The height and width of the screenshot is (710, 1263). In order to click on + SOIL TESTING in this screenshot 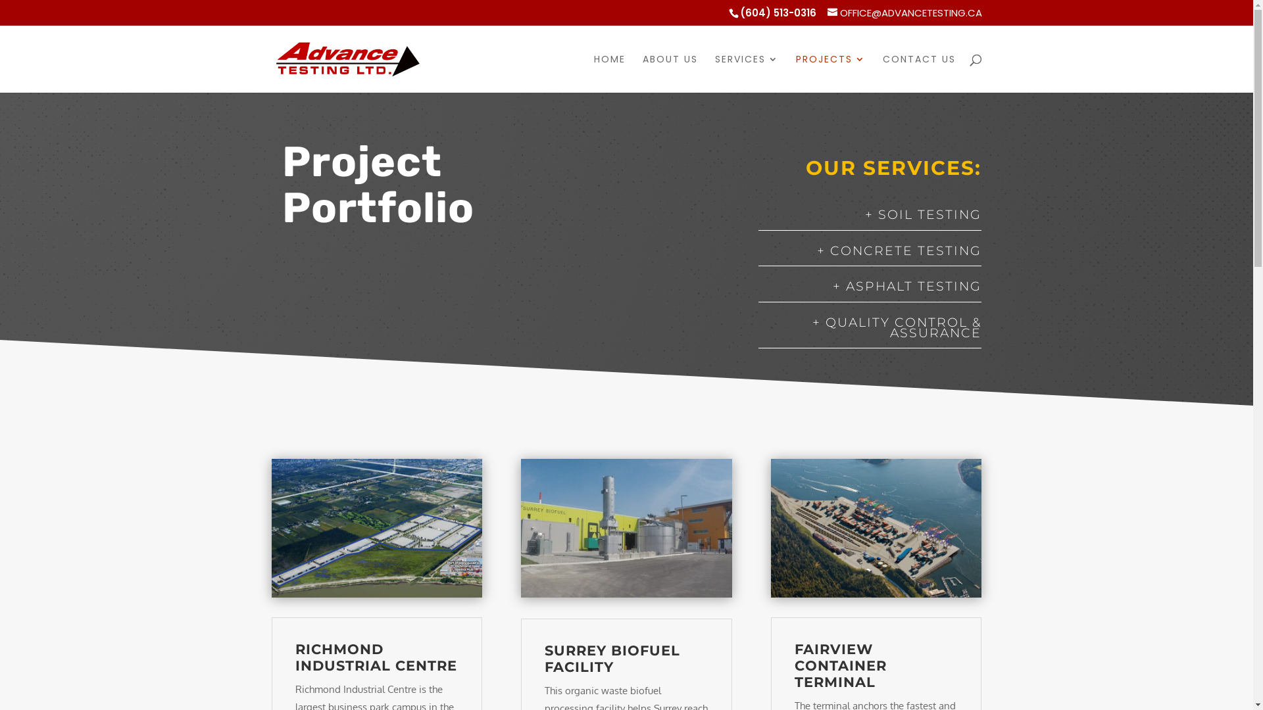, I will do `click(924, 214)`.